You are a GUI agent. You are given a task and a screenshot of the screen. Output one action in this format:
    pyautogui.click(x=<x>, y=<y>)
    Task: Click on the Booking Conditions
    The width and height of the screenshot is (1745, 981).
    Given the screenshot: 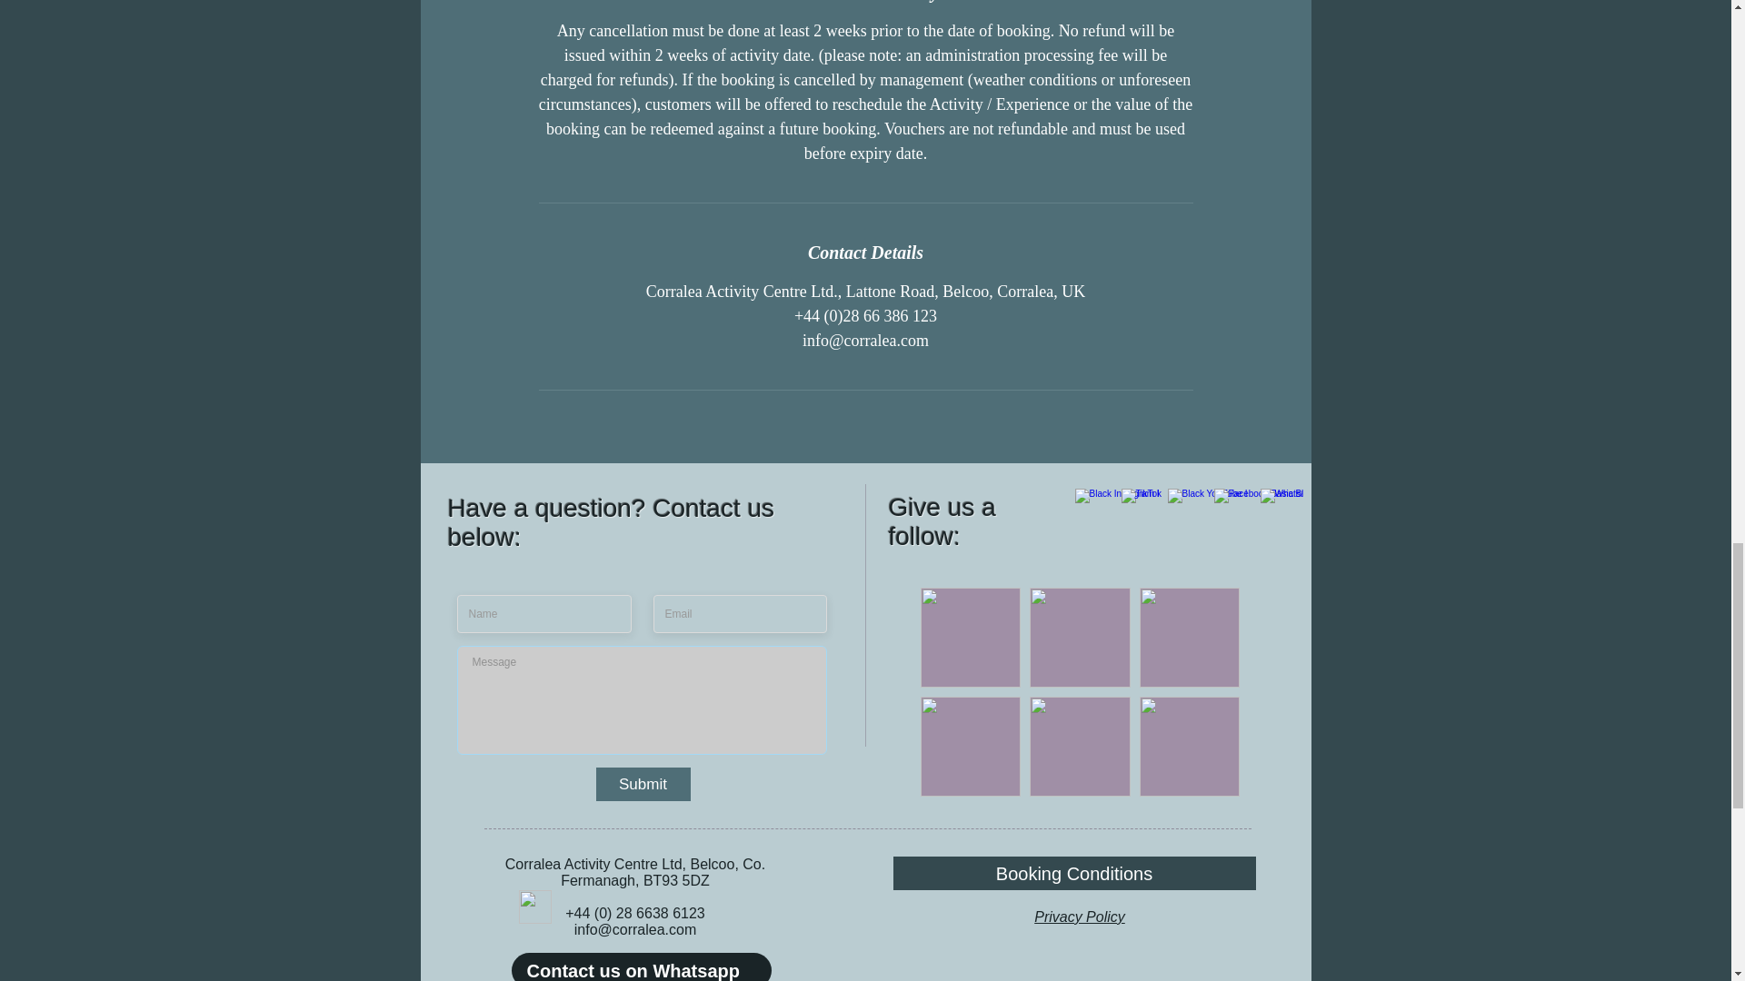 What is the action you would take?
    pyautogui.click(x=1072, y=872)
    